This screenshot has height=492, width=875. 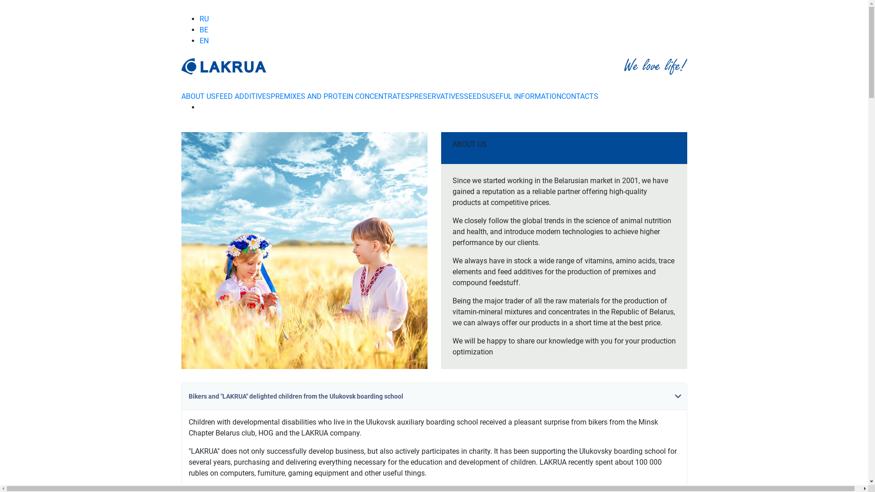 What do you see at coordinates (340, 97) in the screenshot?
I see `PREMIXES AND PROTEIN CONCENTRATES` at bounding box center [340, 97].